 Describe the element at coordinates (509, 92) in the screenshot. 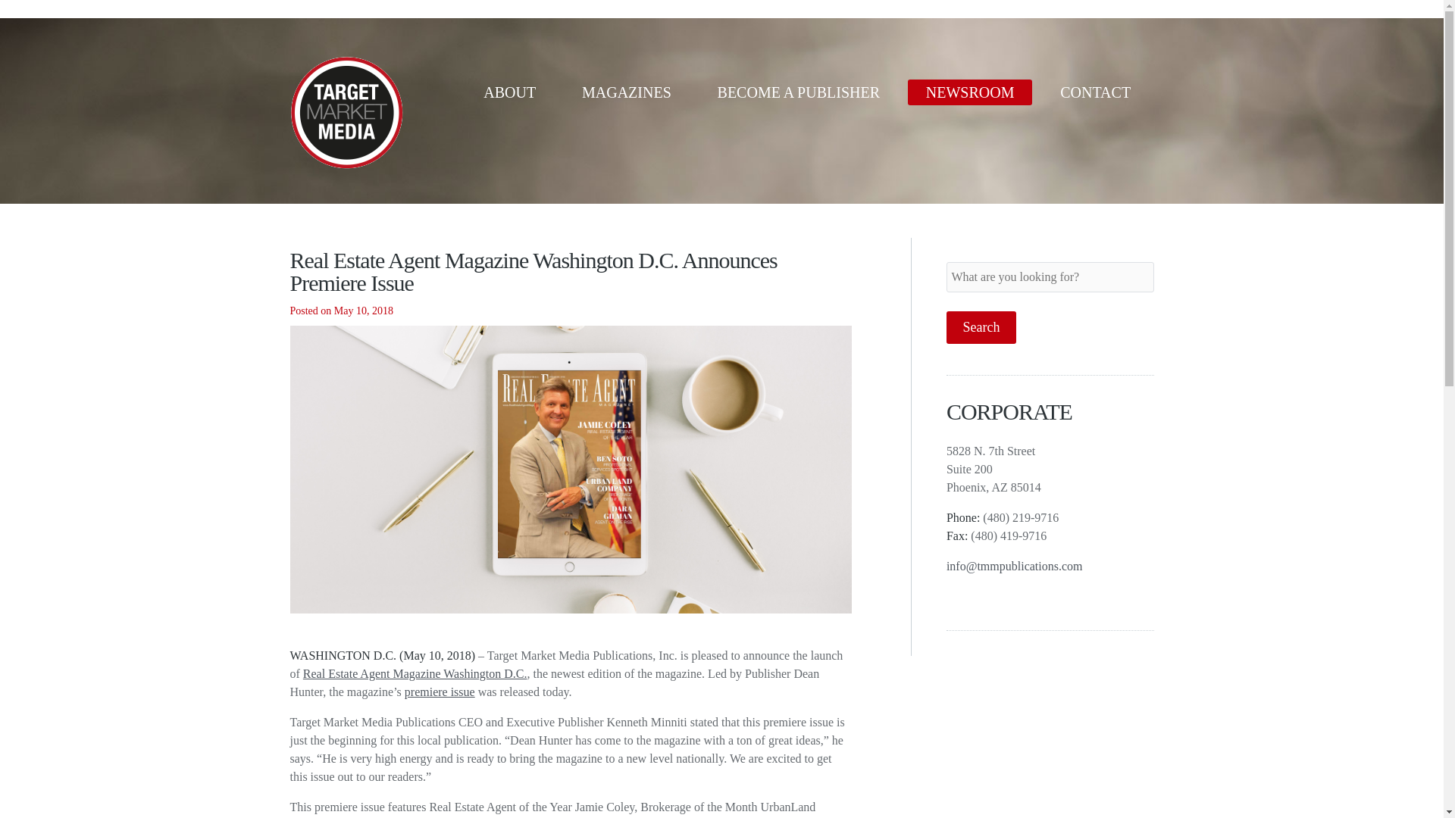

I see `ABOUT` at that location.